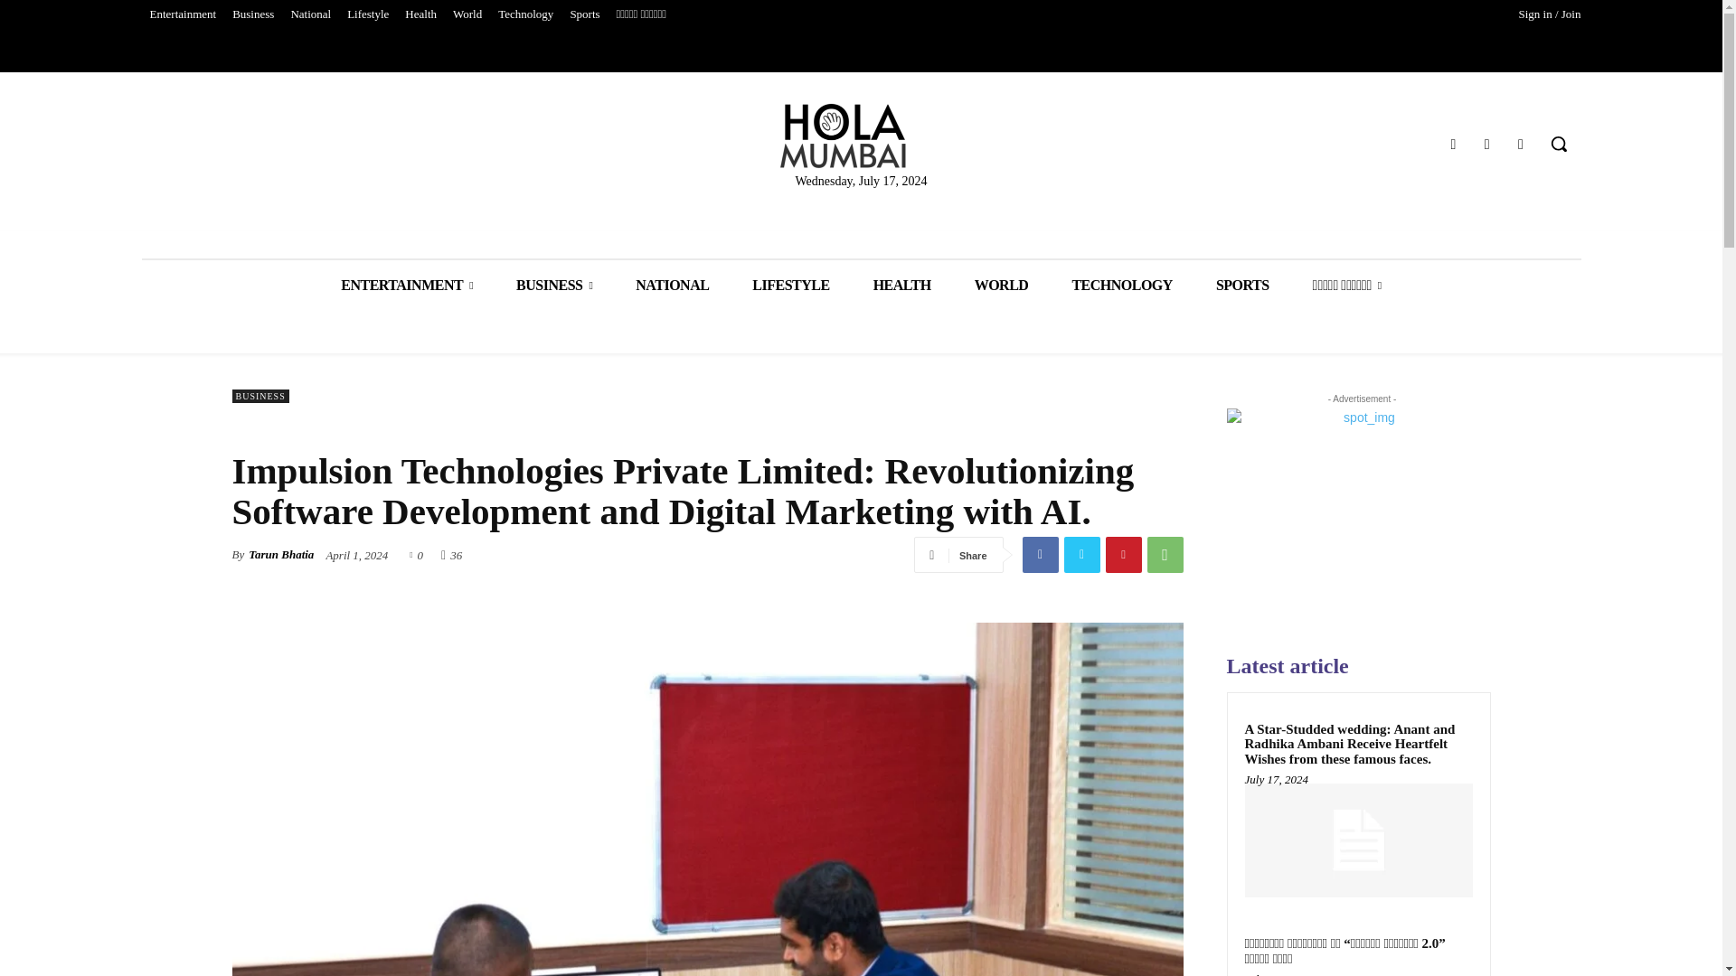  Describe the element at coordinates (367, 14) in the screenshot. I see `Lifestyle` at that location.